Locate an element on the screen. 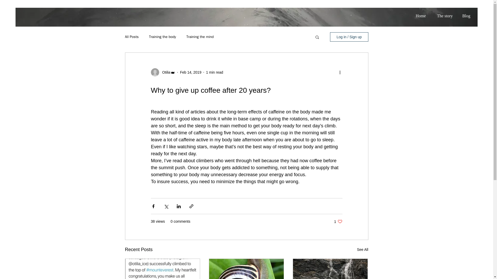 The width and height of the screenshot is (497, 279). Training the mind is located at coordinates (200, 37).